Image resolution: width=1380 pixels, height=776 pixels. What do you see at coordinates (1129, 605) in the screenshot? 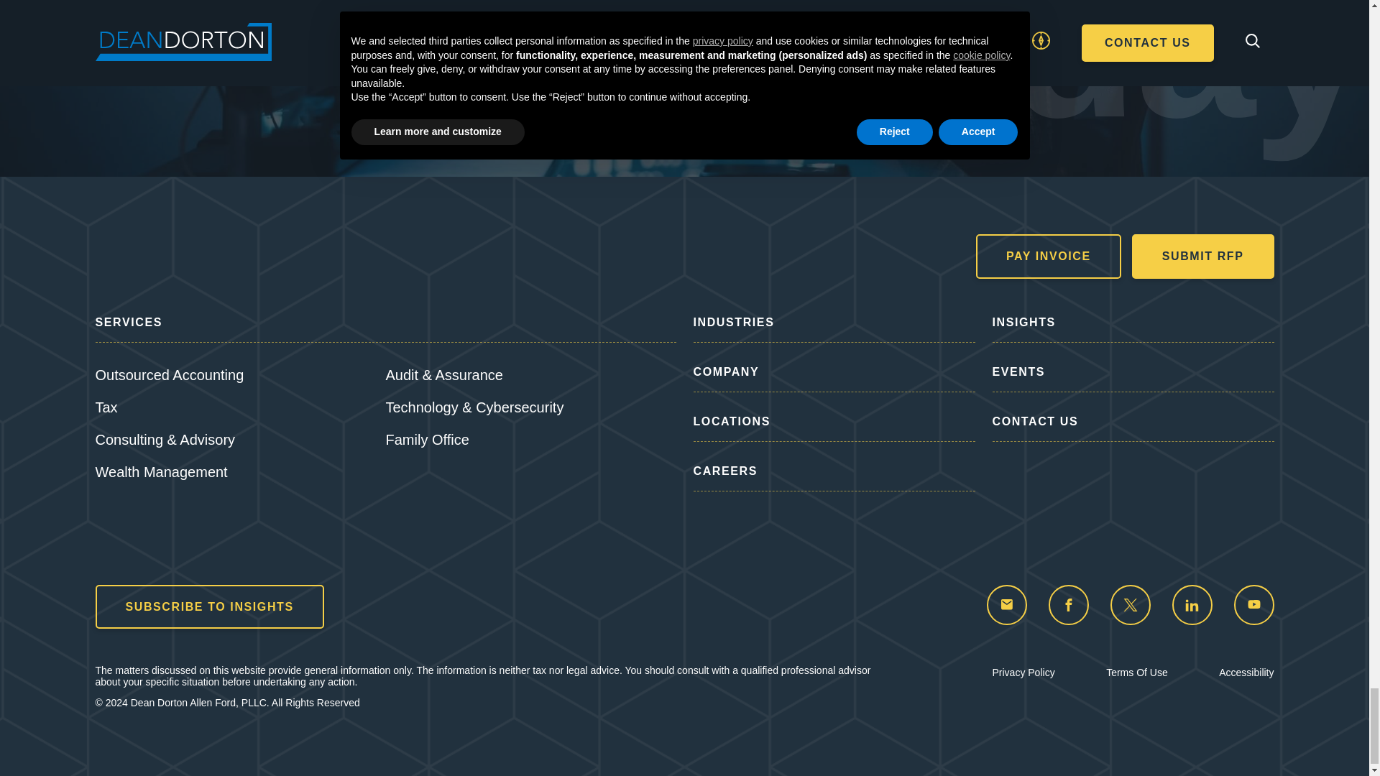
I see `Dean Dorton - CPAs and Advisors on twitter` at bounding box center [1129, 605].